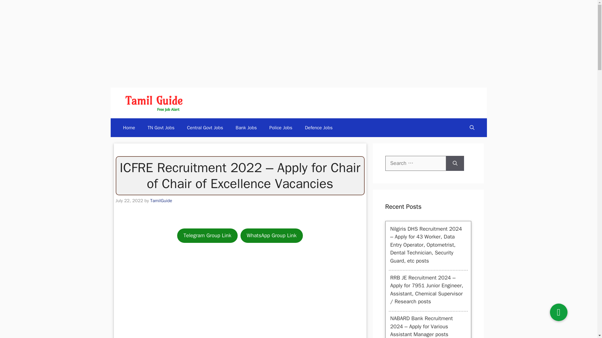 The image size is (602, 338). What do you see at coordinates (161, 200) in the screenshot?
I see `TamilGuide` at bounding box center [161, 200].